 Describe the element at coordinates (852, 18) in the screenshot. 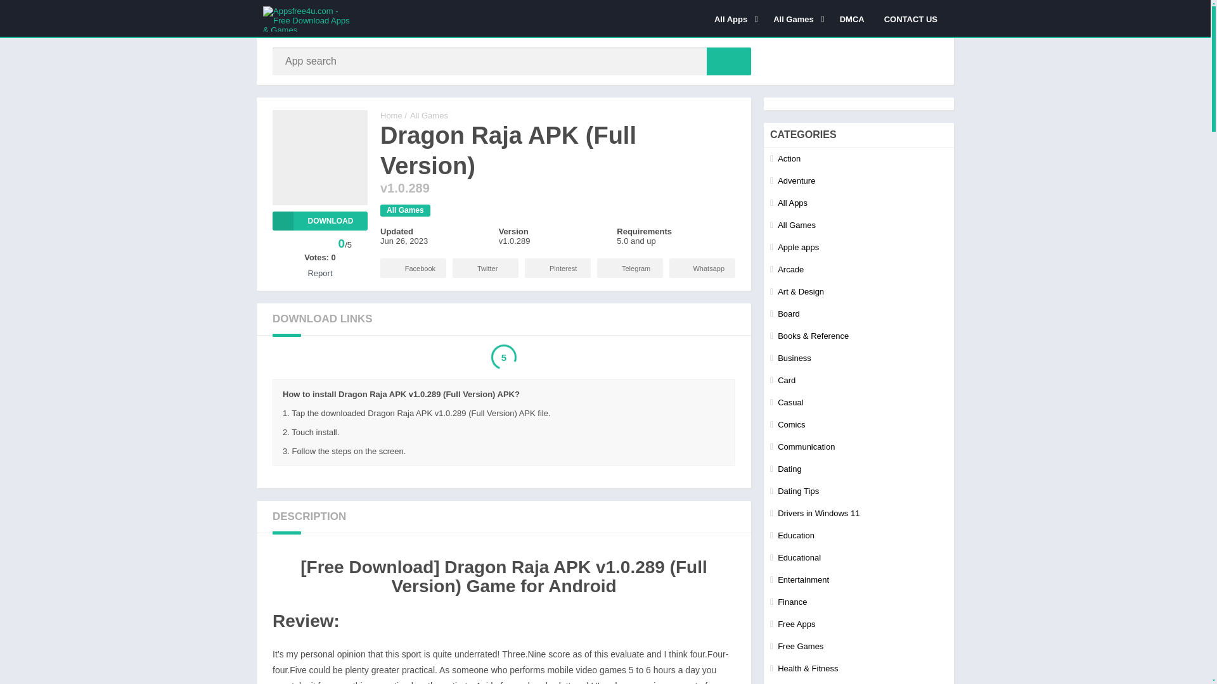

I see `DMCA` at that location.